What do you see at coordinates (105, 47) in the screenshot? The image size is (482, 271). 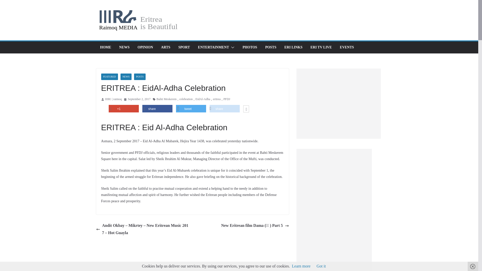 I see `HOME` at bounding box center [105, 47].